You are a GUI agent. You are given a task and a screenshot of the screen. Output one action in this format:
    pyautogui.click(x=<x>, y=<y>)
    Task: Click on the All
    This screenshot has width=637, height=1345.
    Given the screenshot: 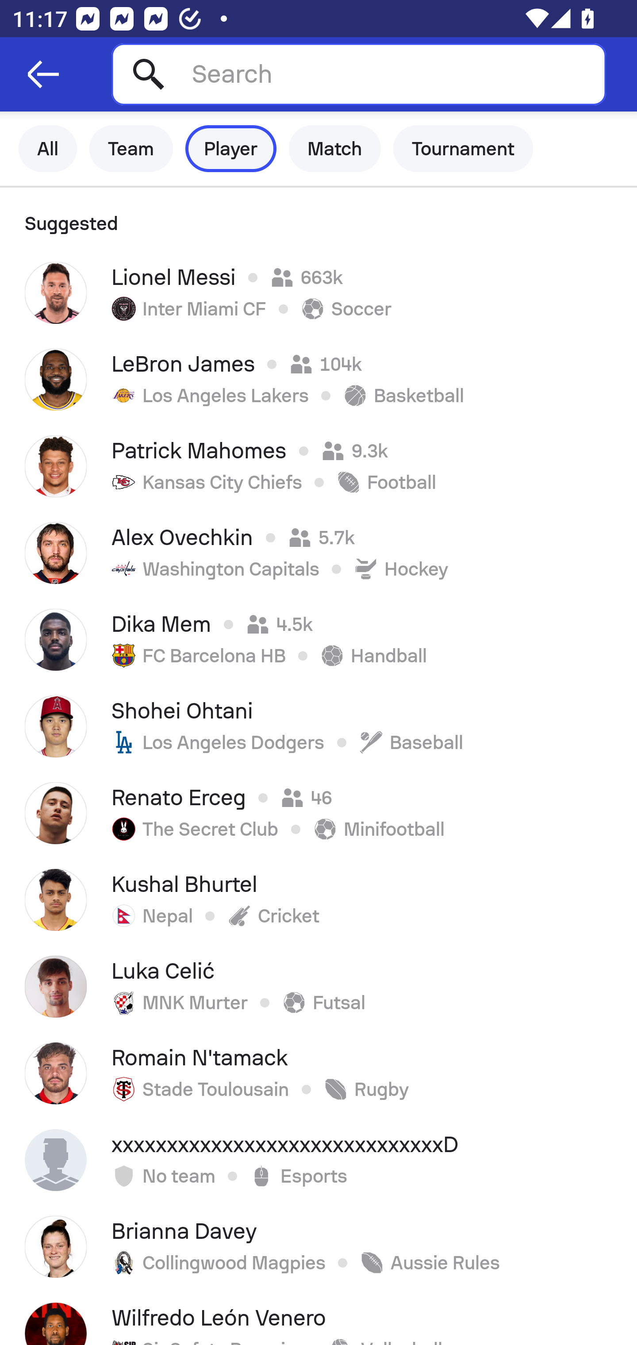 What is the action you would take?
    pyautogui.click(x=48, y=149)
    